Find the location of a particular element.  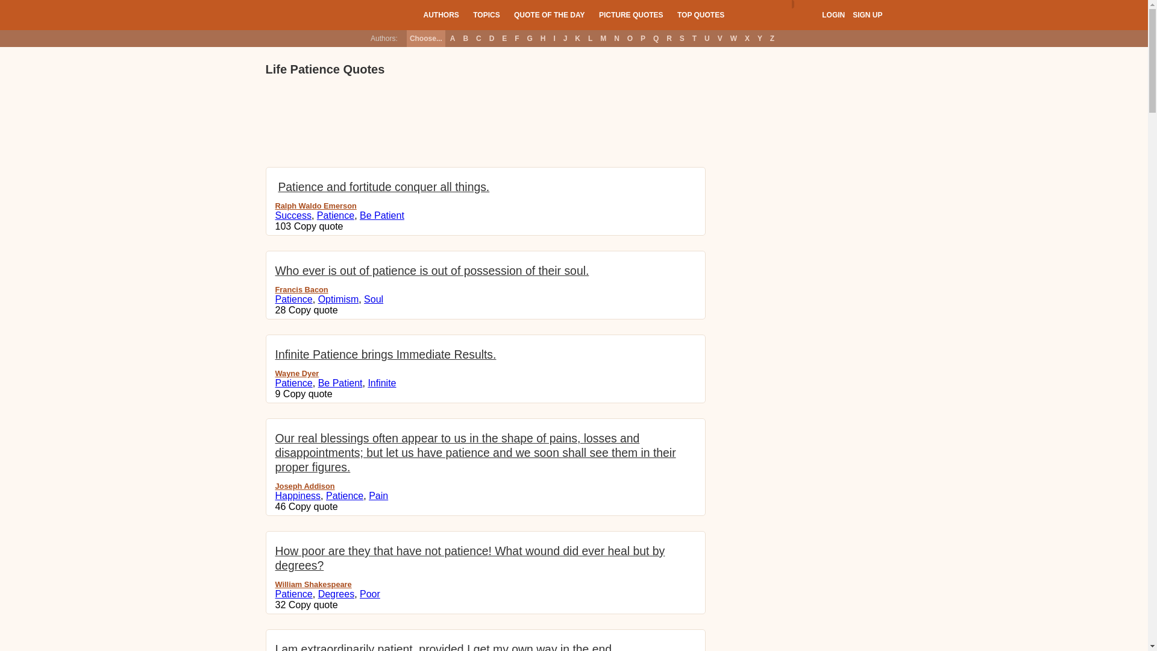

Quote is copied is located at coordinates (313, 310).